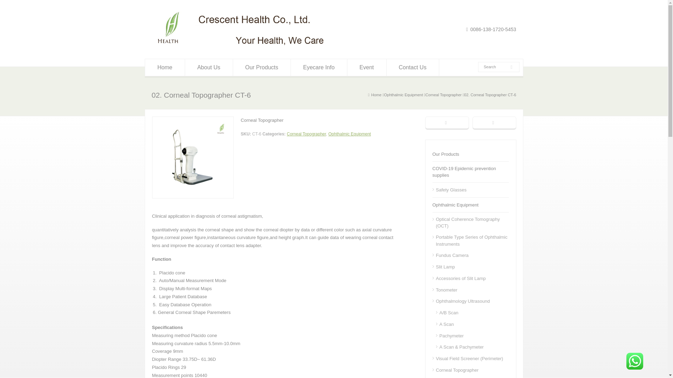 The width and height of the screenshot is (673, 378). Describe the element at coordinates (209, 67) in the screenshot. I see `About Us` at that location.